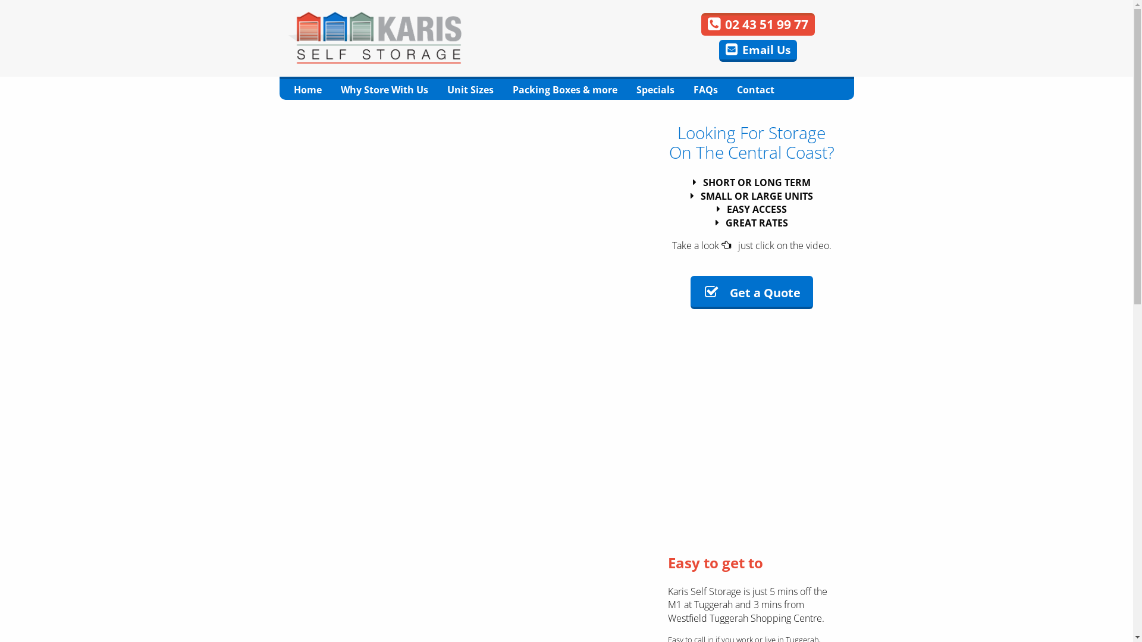 Image resolution: width=1142 pixels, height=642 pixels. I want to click on Packing Boxes & more, so click(565, 88).